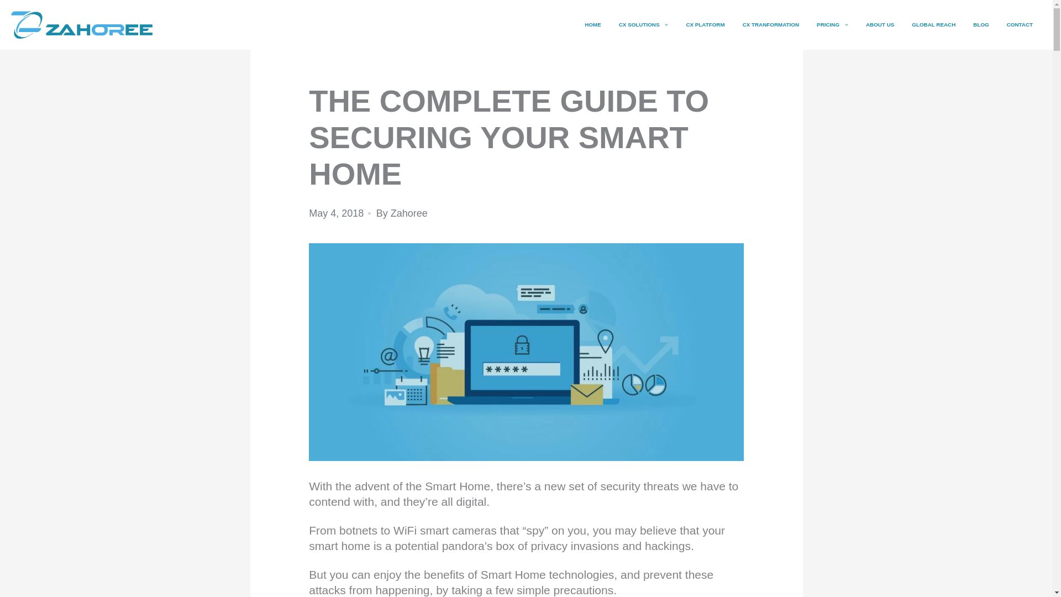 The image size is (1061, 597). I want to click on ABOUT US, so click(880, 24).